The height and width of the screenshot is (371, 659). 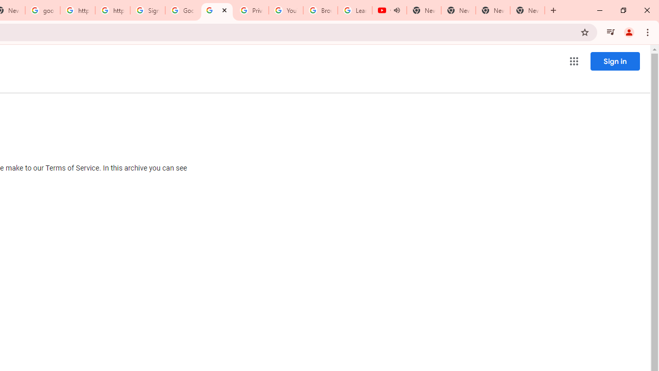 I want to click on New Tab, so click(x=527, y=10).